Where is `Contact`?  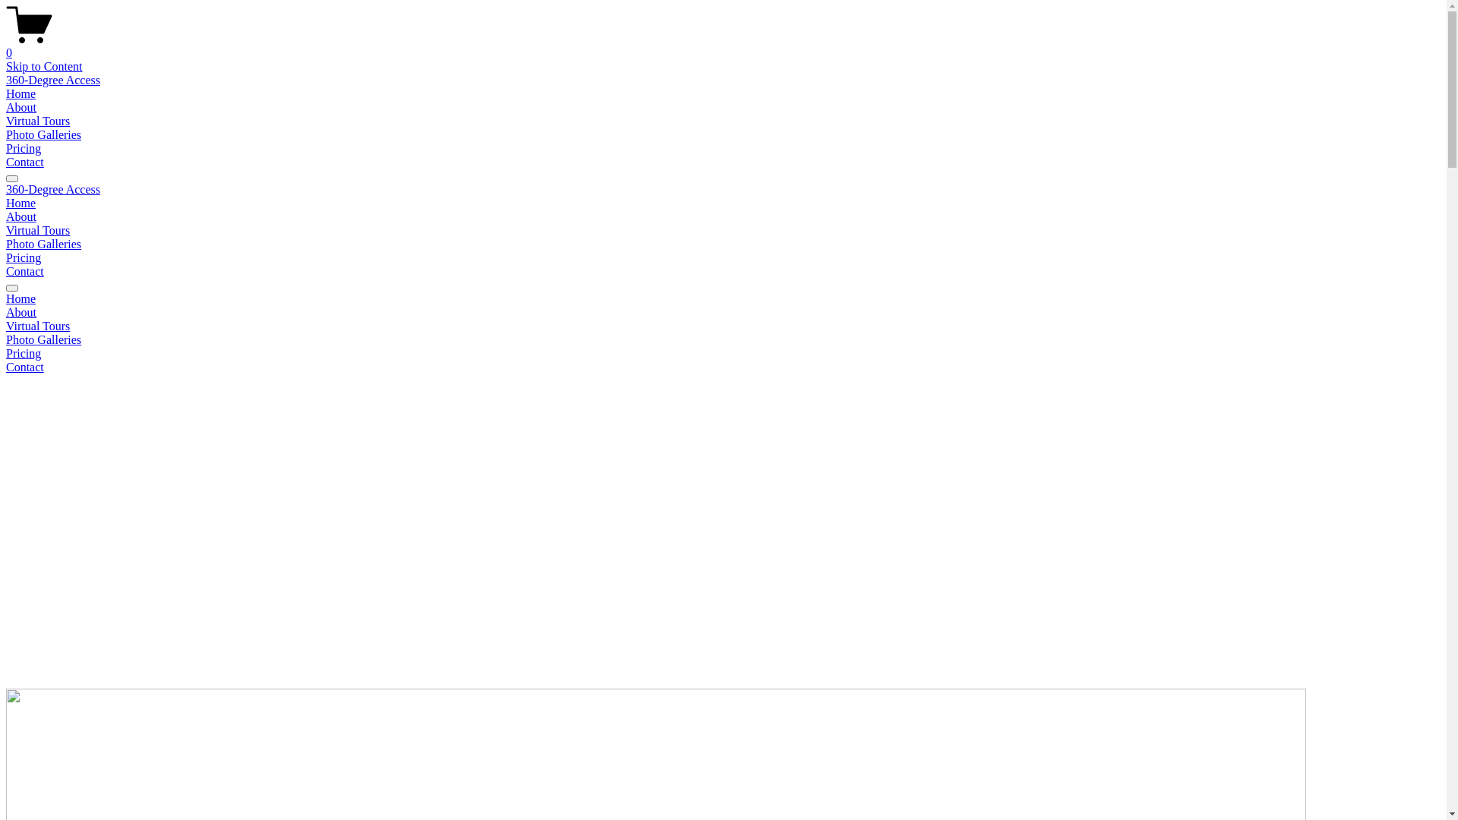 Contact is located at coordinates (25, 272).